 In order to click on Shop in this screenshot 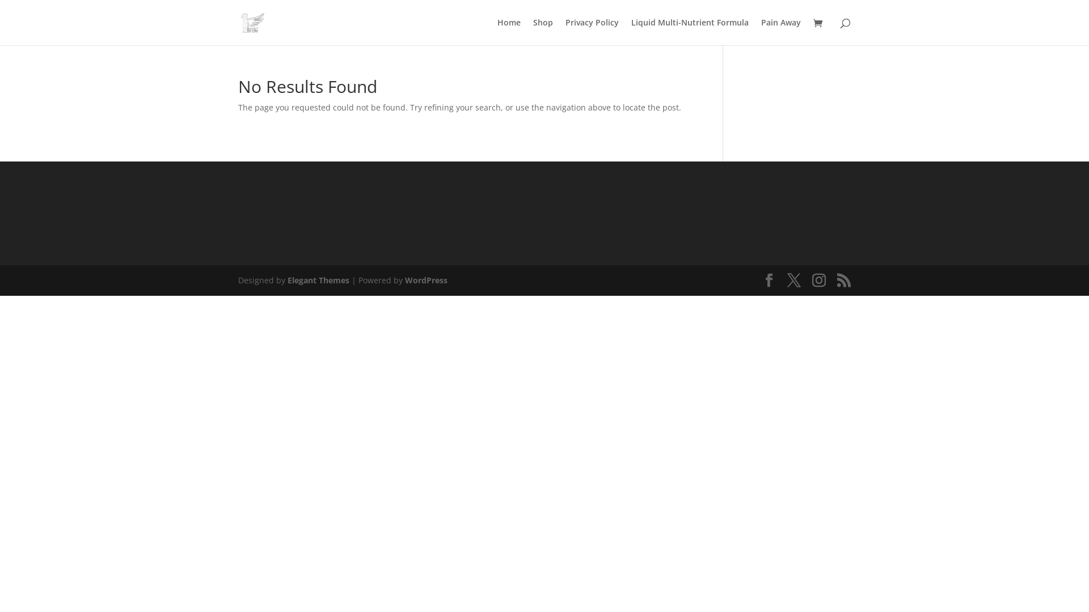, I will do `click(543, 32)`.